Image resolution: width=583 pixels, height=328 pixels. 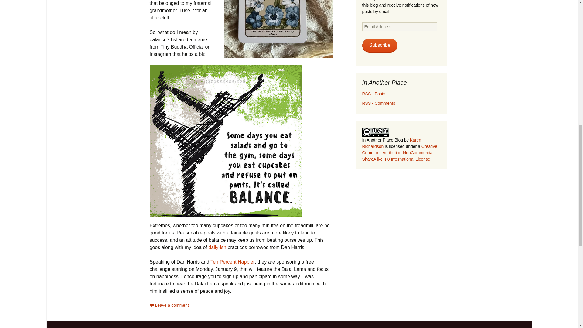 What do you see at coordinates (373, 94) in the screenshot?
I see `Subscribe to posts` at bounding box center [373, 94].